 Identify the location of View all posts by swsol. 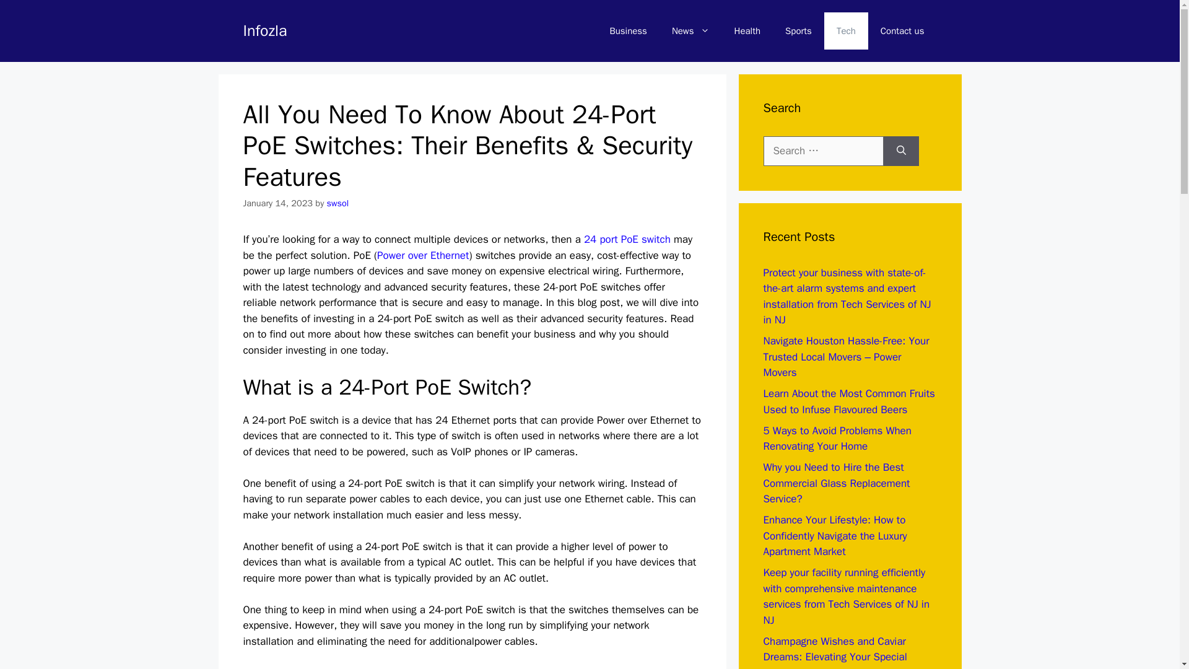
(338, 203).